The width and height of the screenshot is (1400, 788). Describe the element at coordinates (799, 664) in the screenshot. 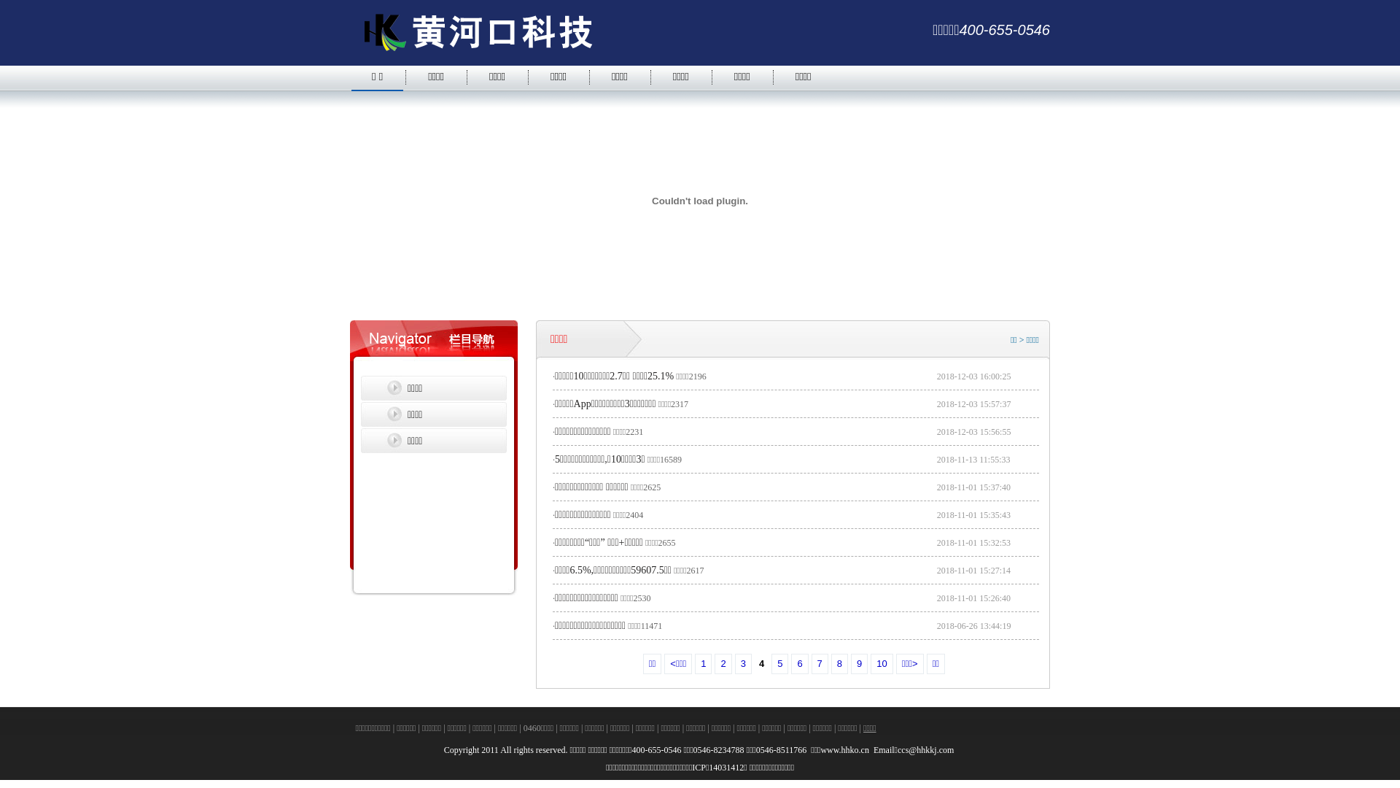

I see `6` at that location.